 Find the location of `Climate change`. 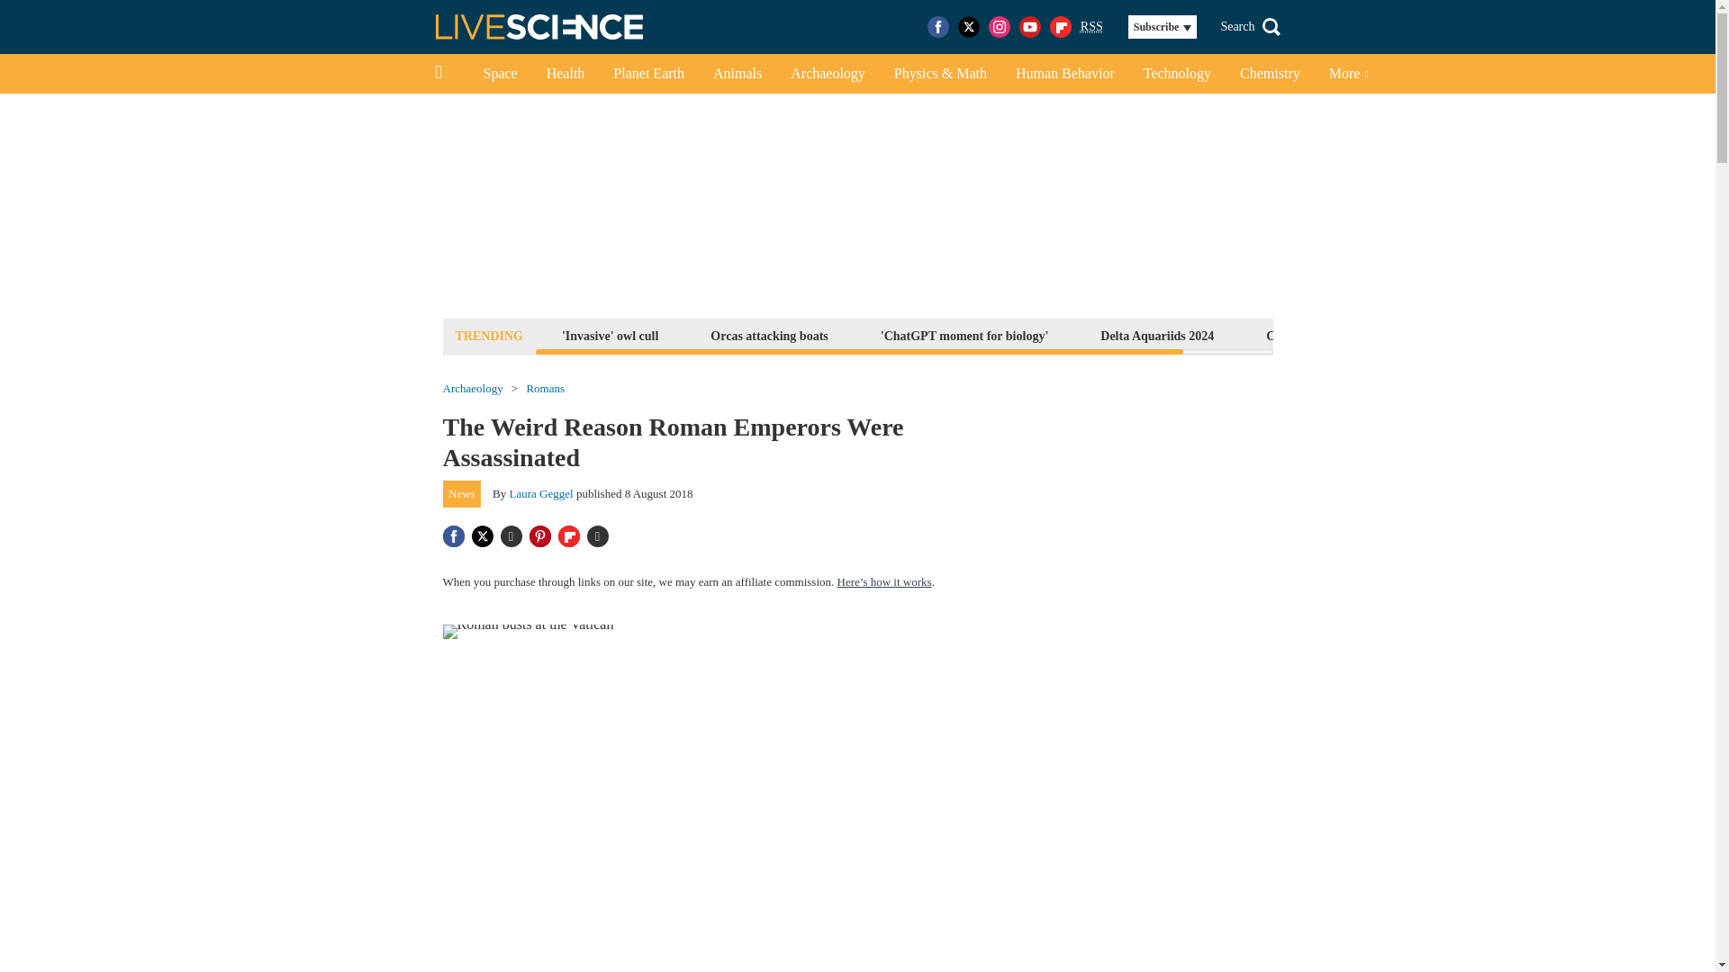

Climate change is located at coordinates (1308, 335).